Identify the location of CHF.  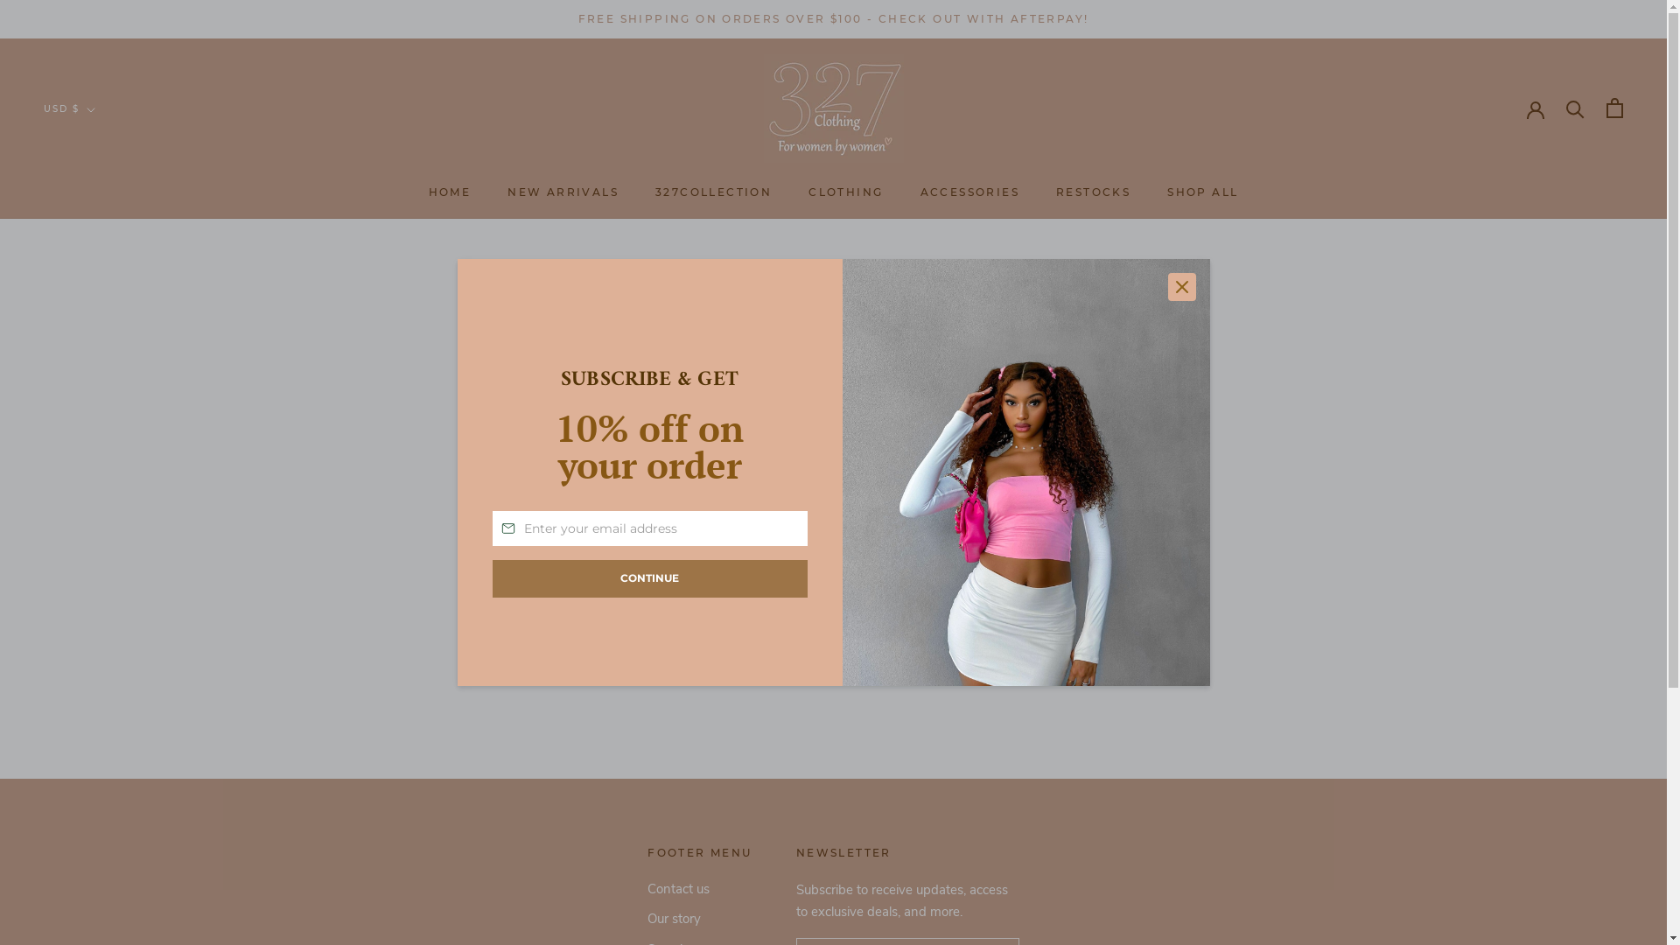
(100, 563).